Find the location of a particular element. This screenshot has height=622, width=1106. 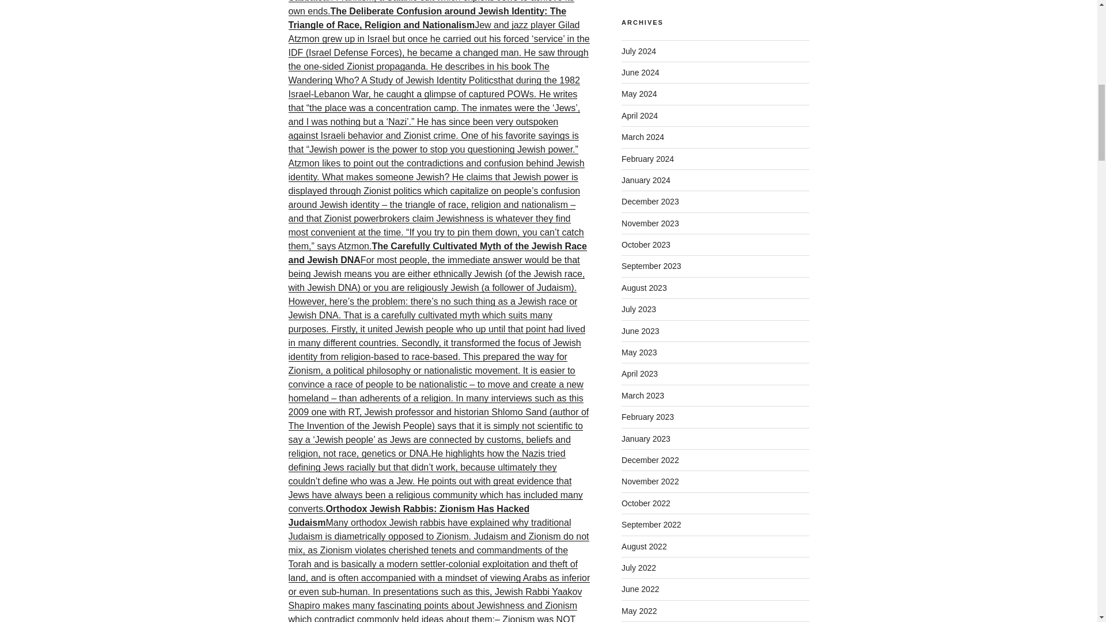

July 2024 is located at coordinates (638, 51).